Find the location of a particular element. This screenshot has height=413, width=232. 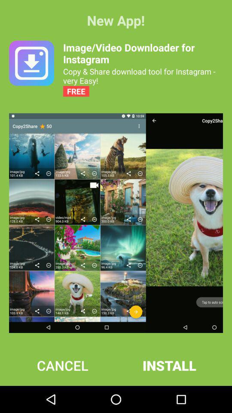

jump until install is located at coordinates (169, 365).